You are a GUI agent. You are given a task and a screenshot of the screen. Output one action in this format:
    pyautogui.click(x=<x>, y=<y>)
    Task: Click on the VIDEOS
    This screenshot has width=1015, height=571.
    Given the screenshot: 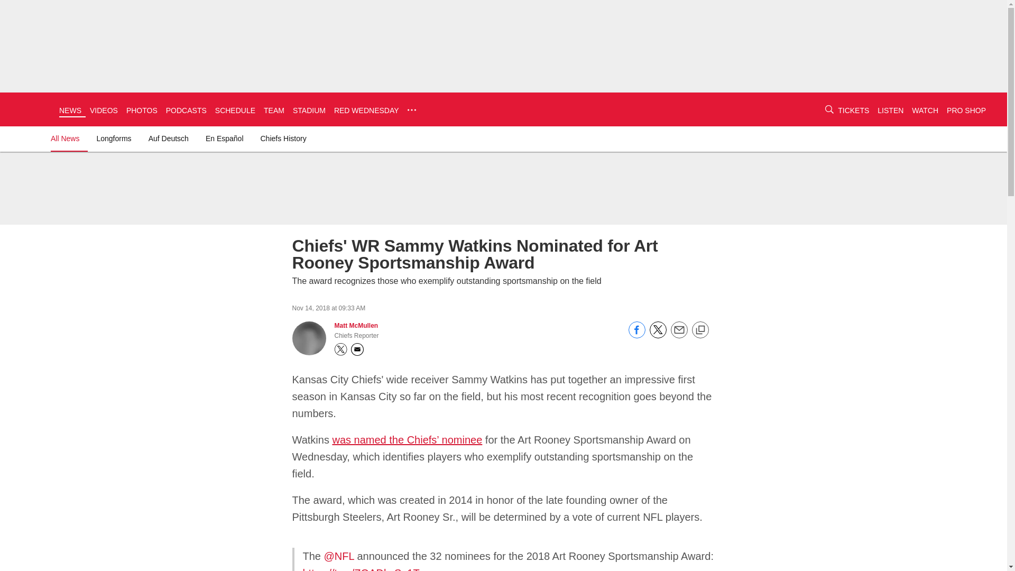 What is the action you would take?
    pyautogui.click(x=104, y=110)
    